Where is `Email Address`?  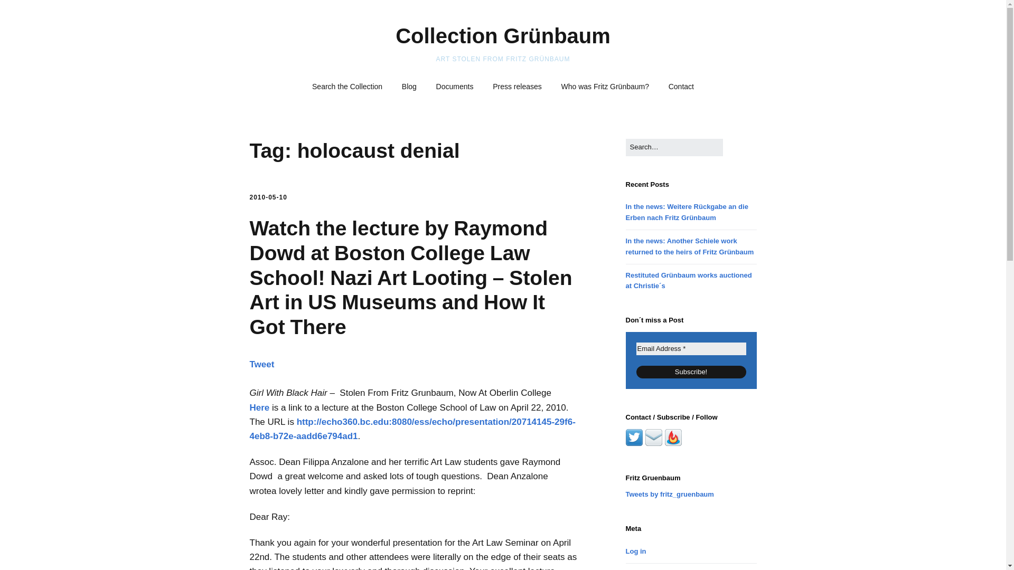
Email Address is located at coordinates (691, 348).